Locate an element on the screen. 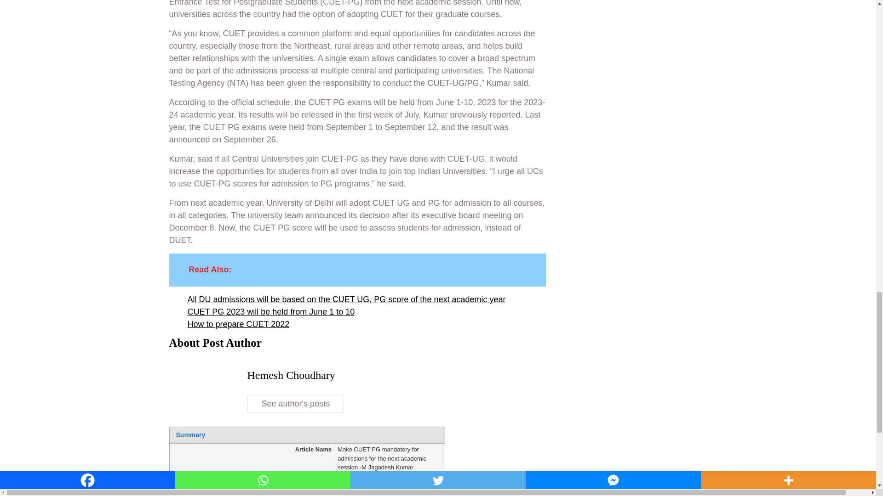 Image resolution: width=883 pixels, height=496 pixels. How to prepare CUET 2022 is located at coordinates (238, 324).